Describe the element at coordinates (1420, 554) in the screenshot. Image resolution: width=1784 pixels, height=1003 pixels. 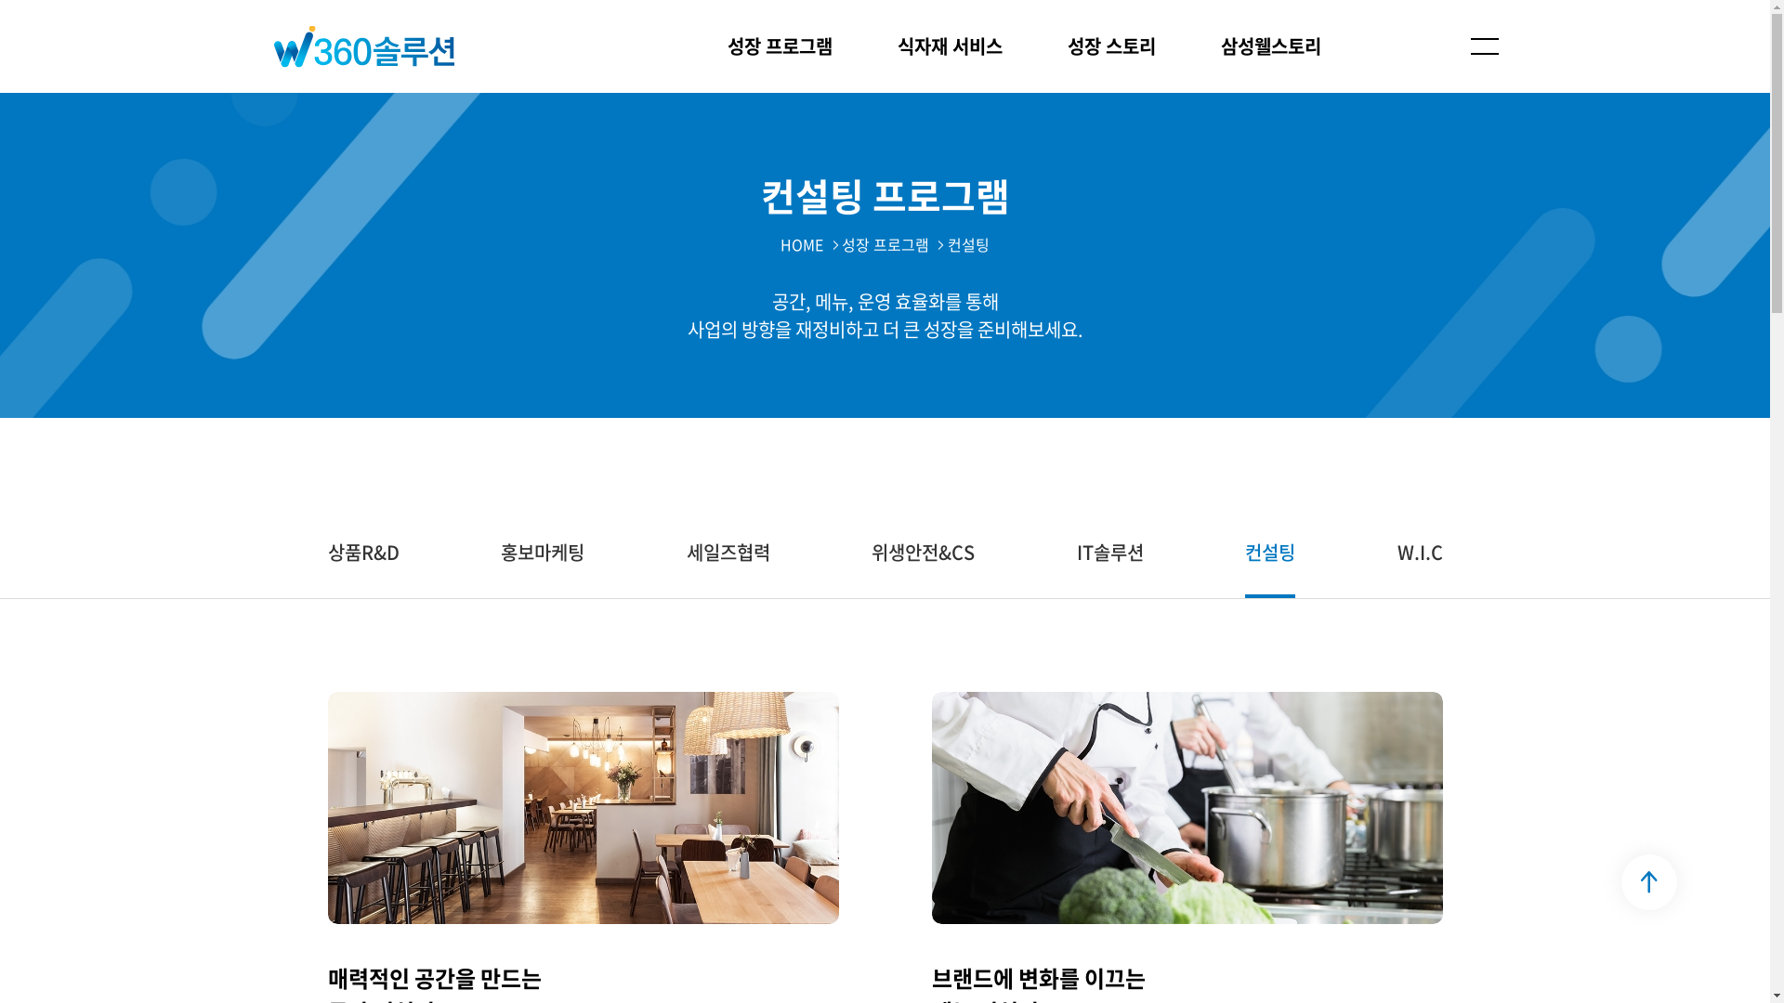
I see `W.I.C` at that location.